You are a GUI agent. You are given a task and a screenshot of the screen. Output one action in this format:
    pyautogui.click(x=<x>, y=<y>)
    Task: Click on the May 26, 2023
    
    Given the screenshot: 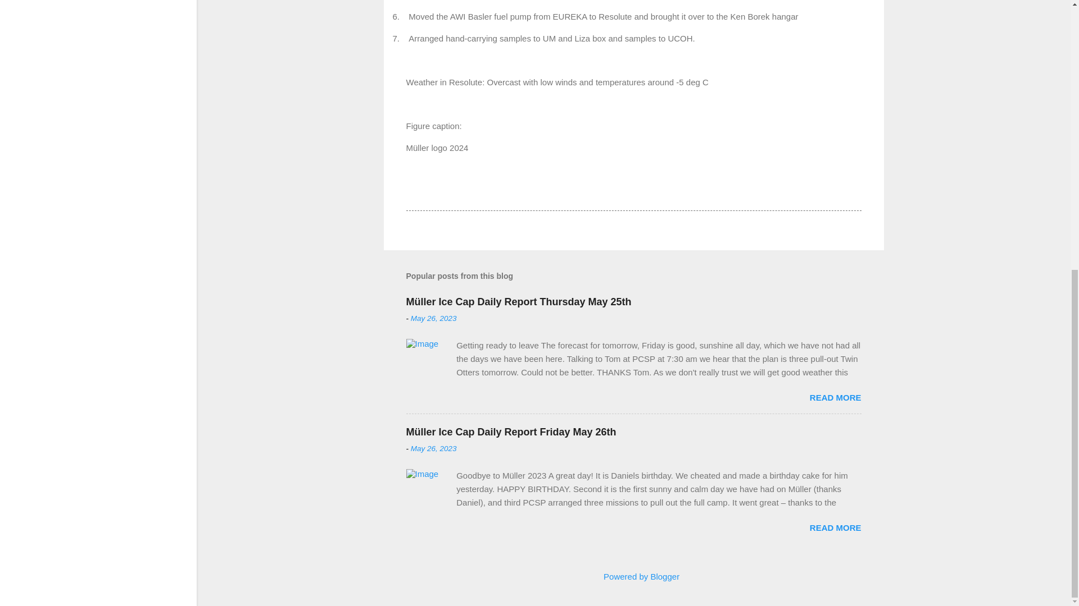 What is the action you would take?
    pyautogui.click(x=434, y=318)
    